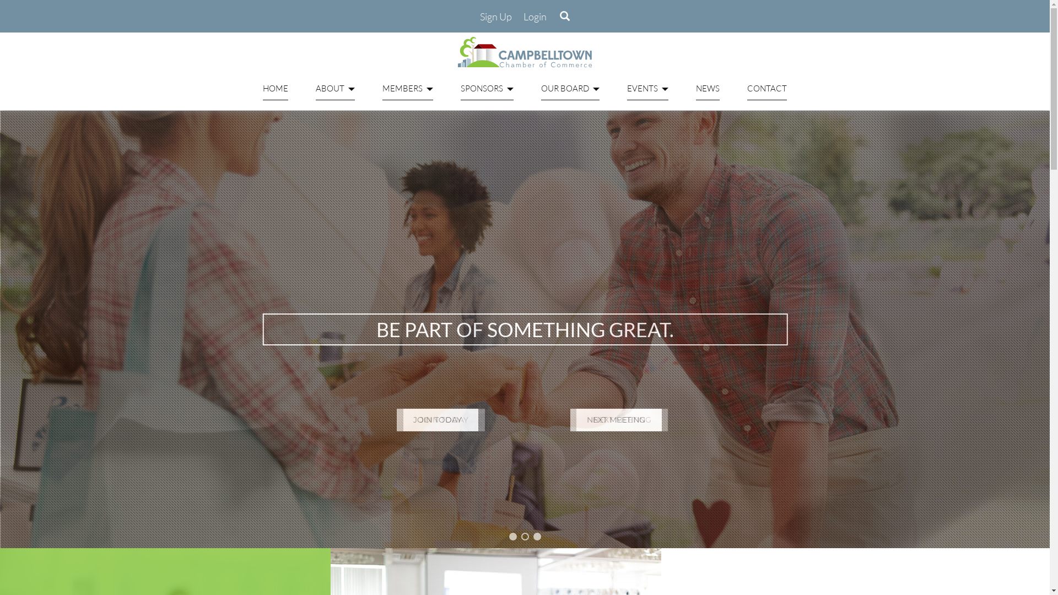  What do you see at coordinates (444, 420) in the screenshot?
I see `JOIN TODAY` at bounding box center [444, 420].